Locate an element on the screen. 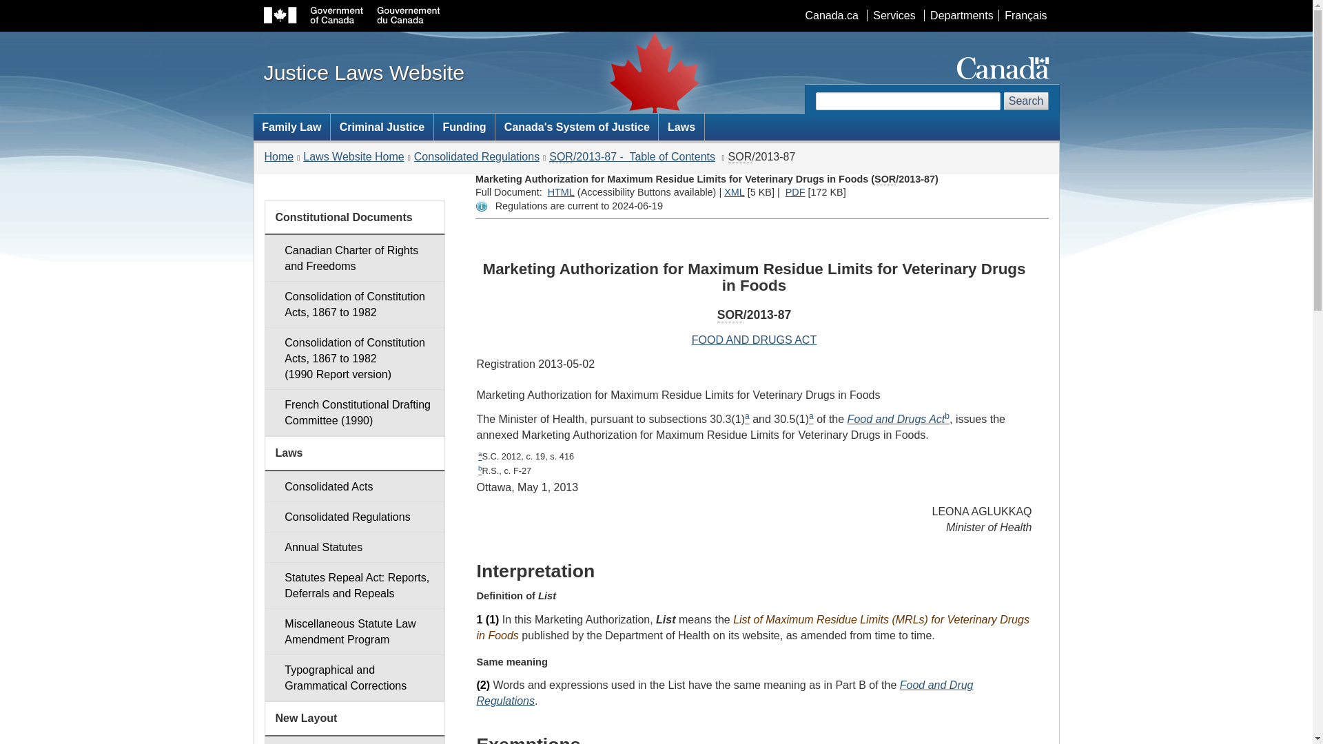 The image size is (1323, 744). Funding is located at coordinates (464, 127).